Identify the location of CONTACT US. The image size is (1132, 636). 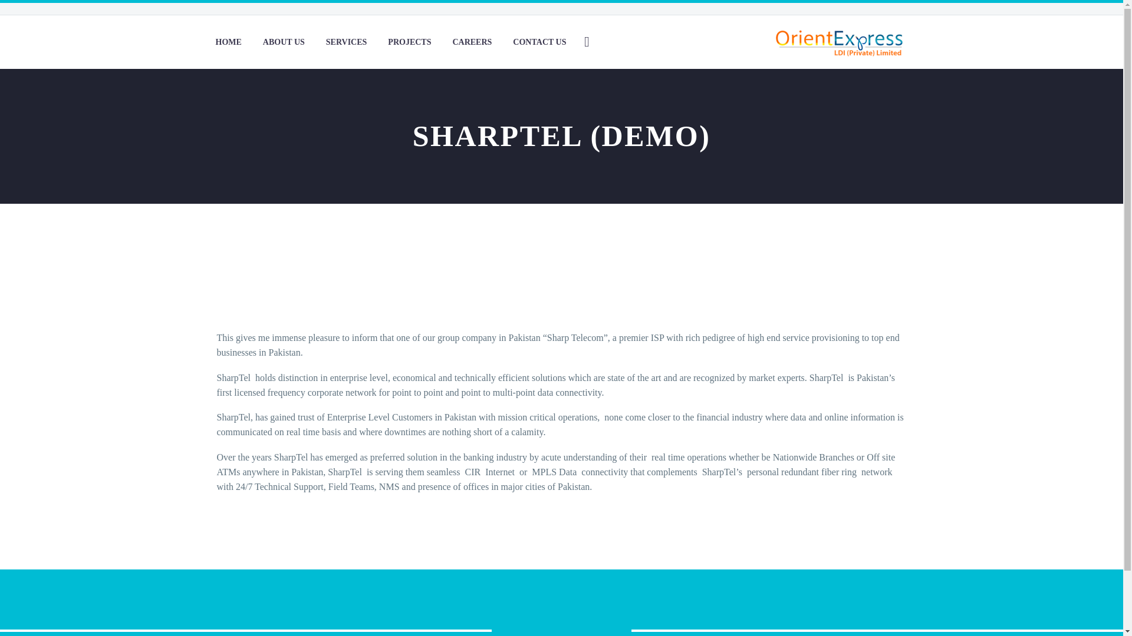
(539, 42).